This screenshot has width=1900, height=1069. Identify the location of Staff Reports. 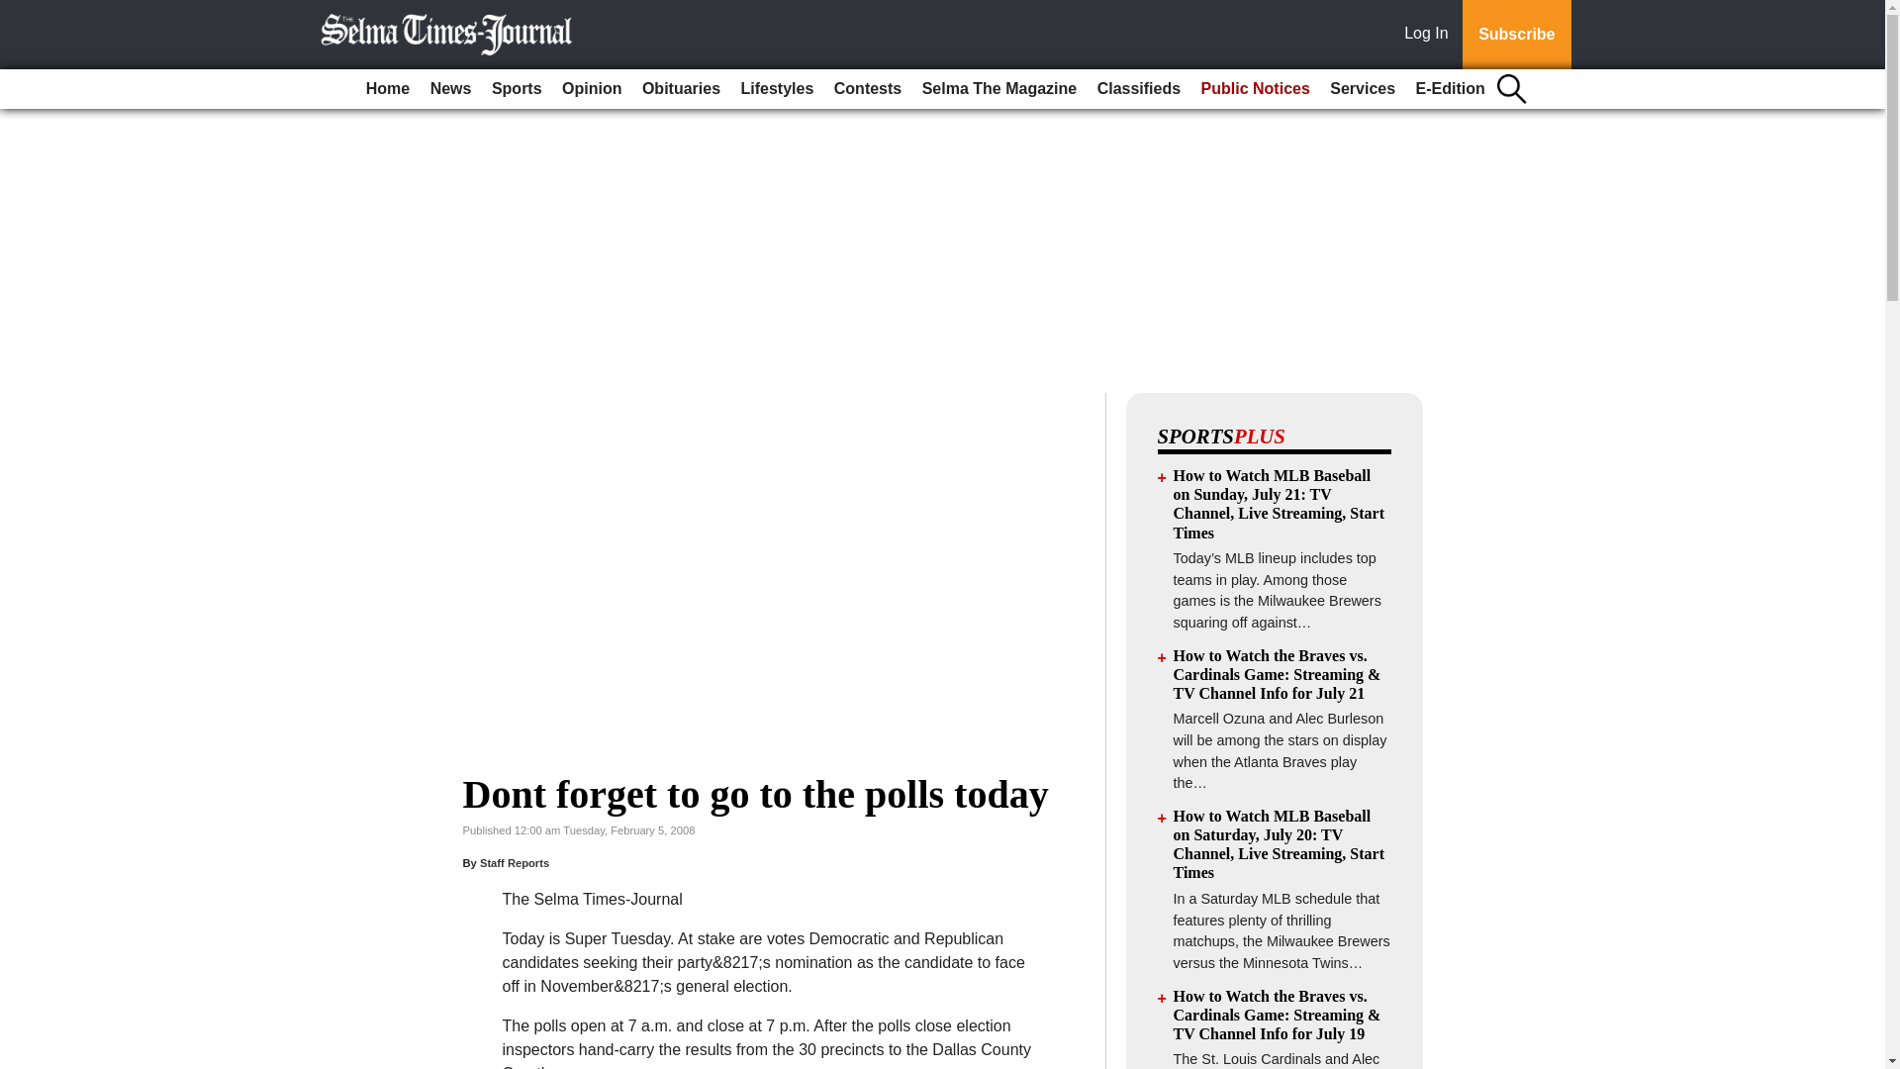
(515, 863).